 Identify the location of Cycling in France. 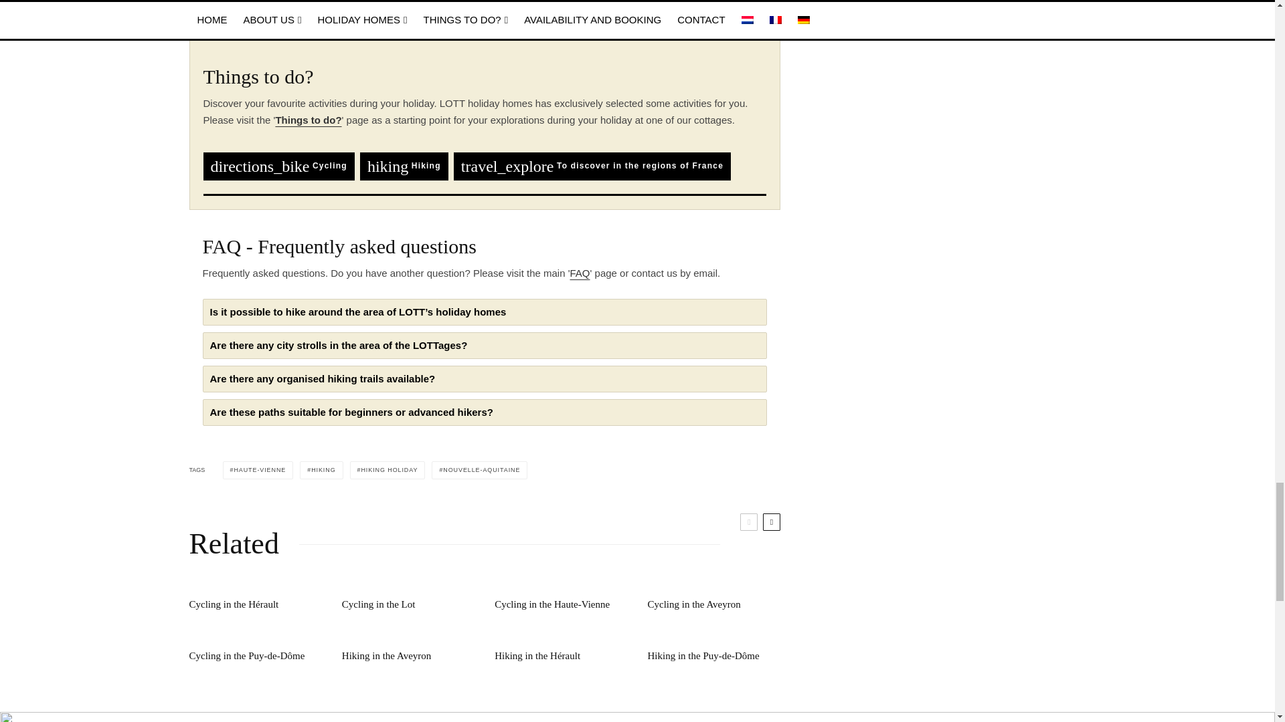
(278, 166).